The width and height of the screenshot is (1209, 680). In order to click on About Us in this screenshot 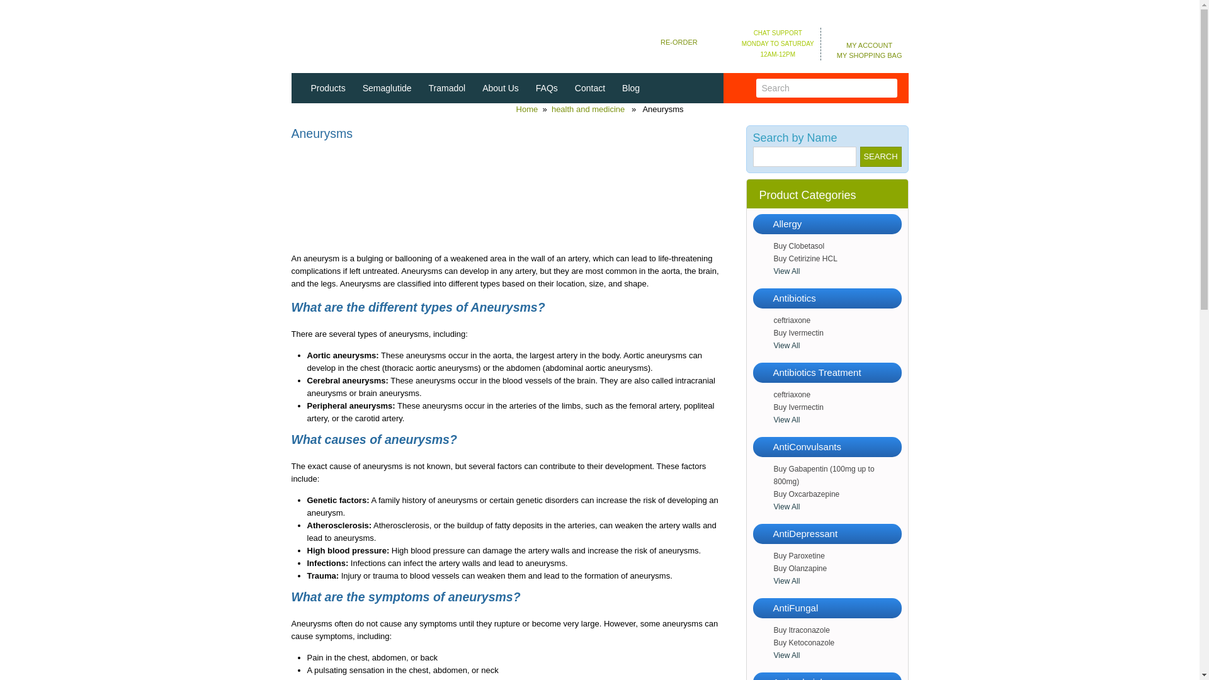, I will do `click(500, 88)`.